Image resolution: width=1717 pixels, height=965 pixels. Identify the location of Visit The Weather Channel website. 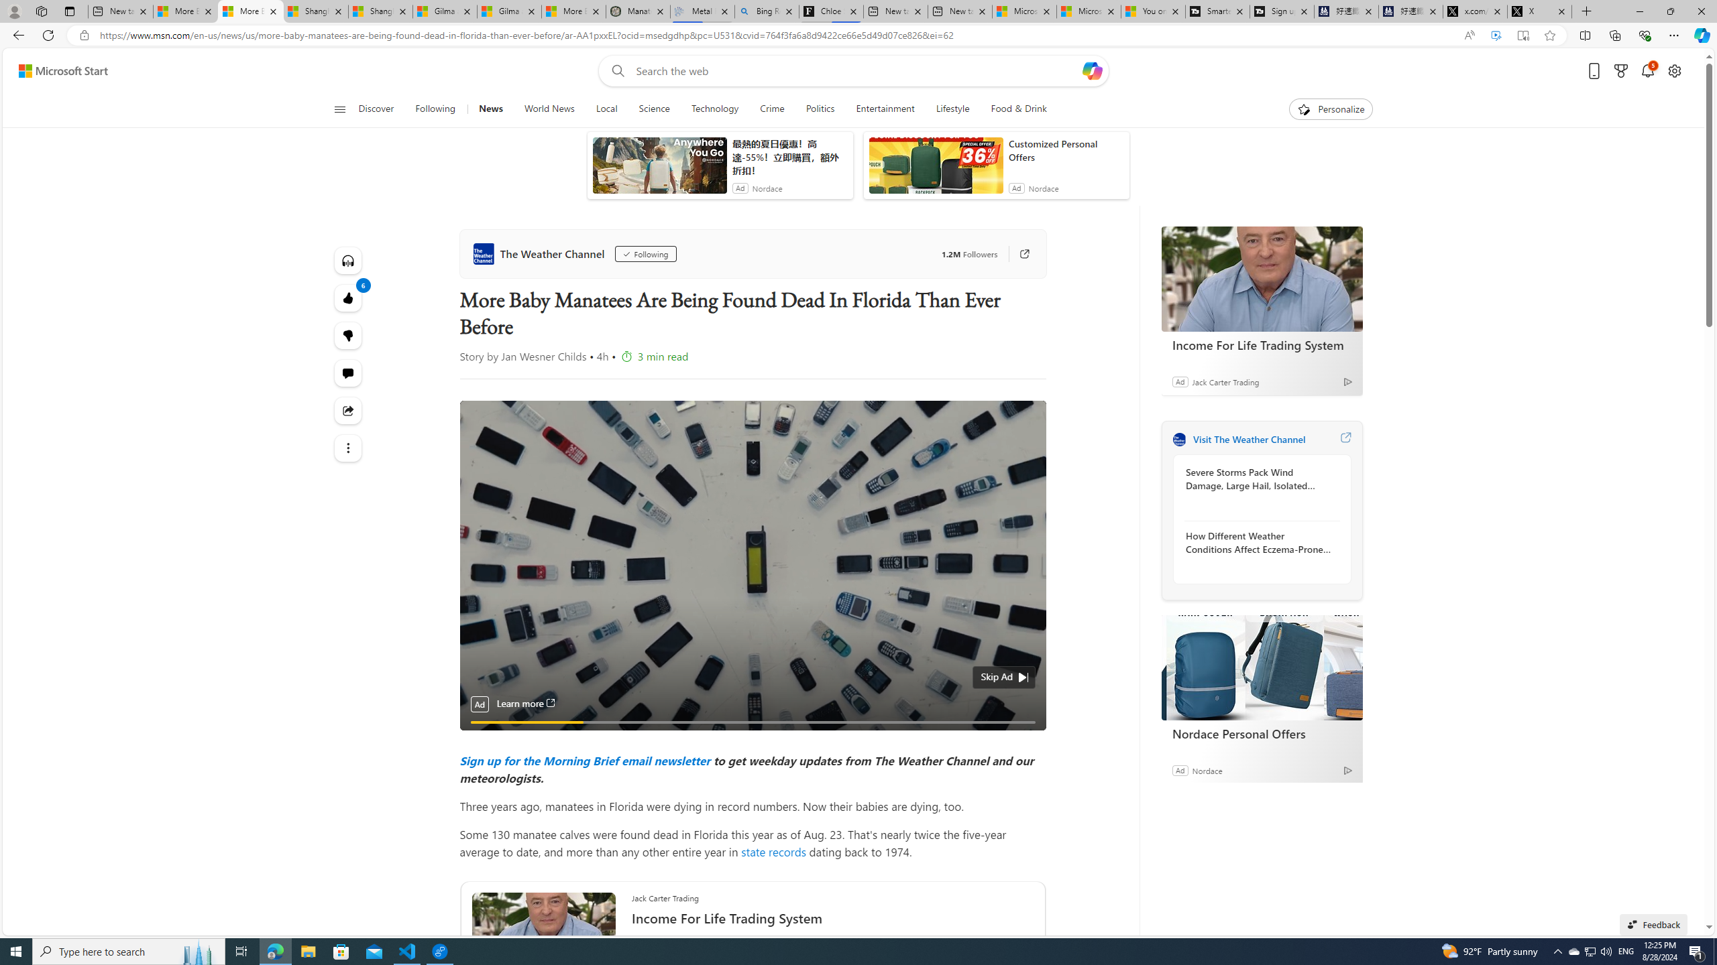
(1345, 439).